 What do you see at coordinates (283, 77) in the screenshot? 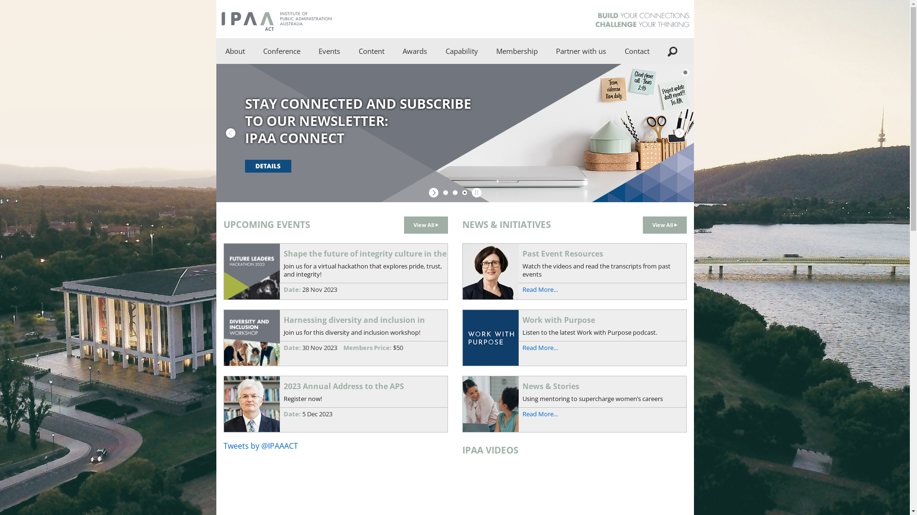
I see `About Us` at bounding box center [283, 77].